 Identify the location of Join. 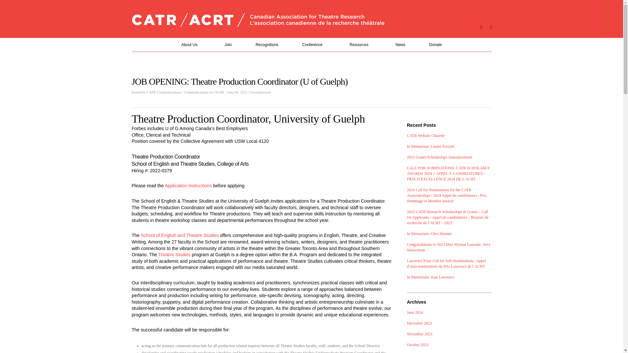
(228, 44).